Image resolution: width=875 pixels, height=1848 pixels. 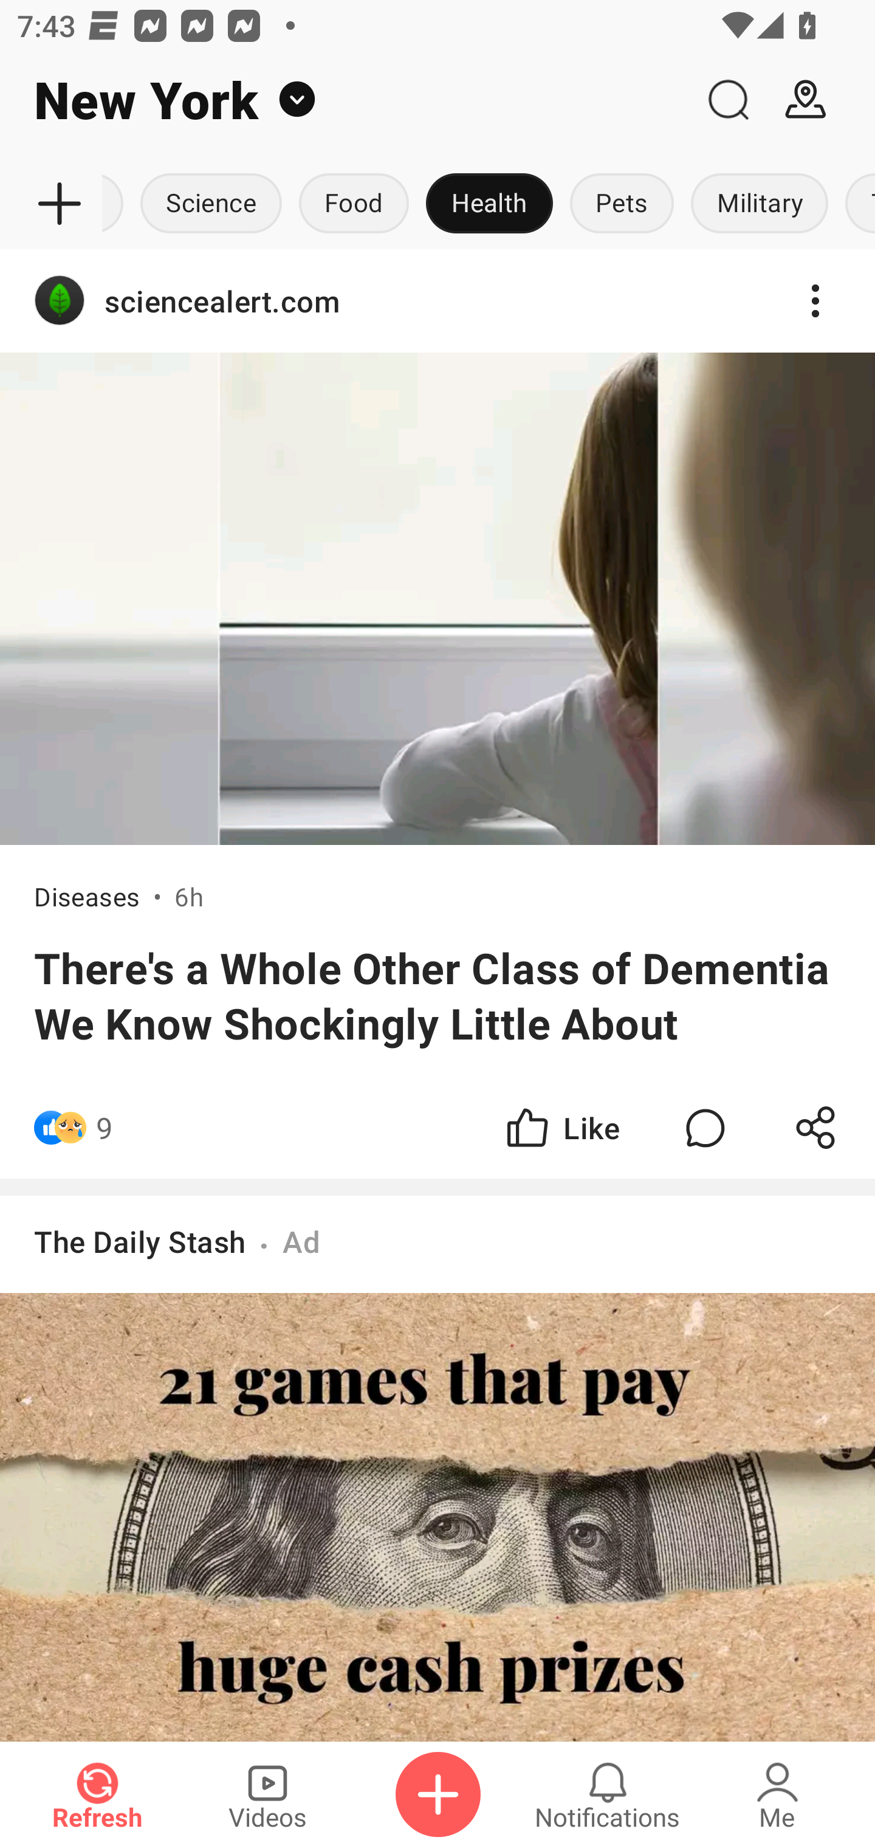 I want to click on Food, so click(x=354, y=204).